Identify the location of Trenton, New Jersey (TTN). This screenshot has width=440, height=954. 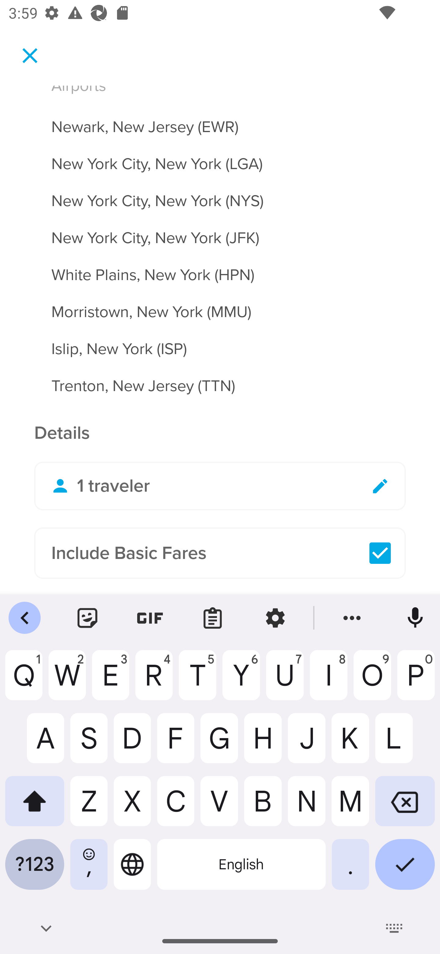
(220, 386).